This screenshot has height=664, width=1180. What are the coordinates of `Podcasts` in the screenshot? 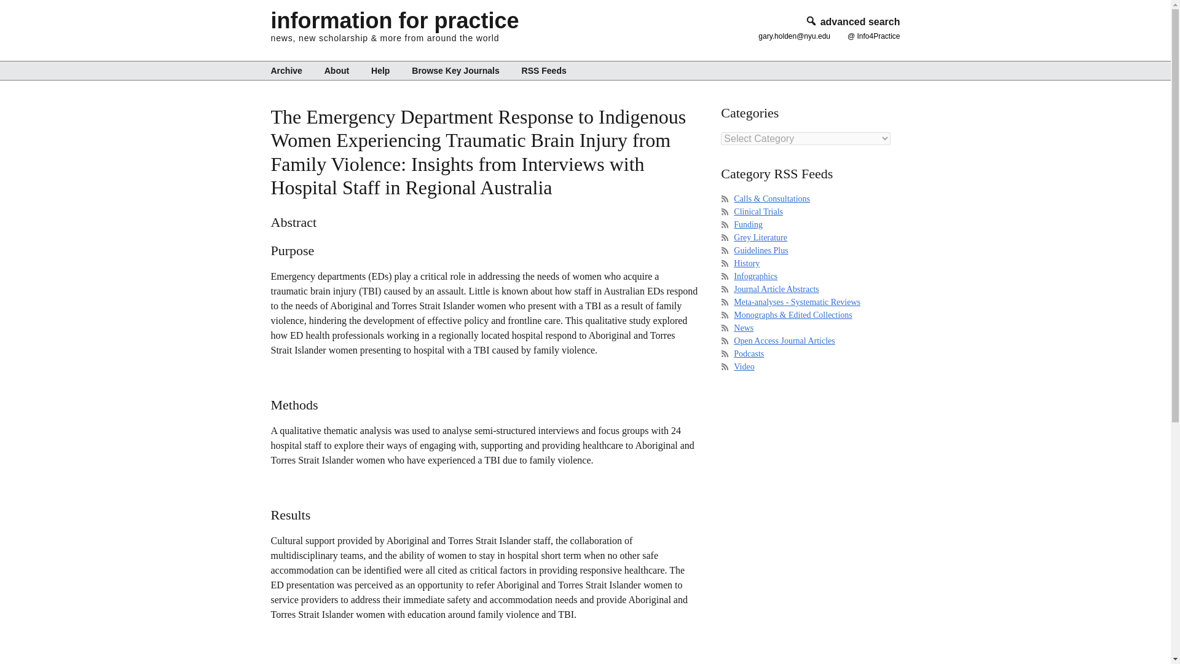 It's located at (749, 354).